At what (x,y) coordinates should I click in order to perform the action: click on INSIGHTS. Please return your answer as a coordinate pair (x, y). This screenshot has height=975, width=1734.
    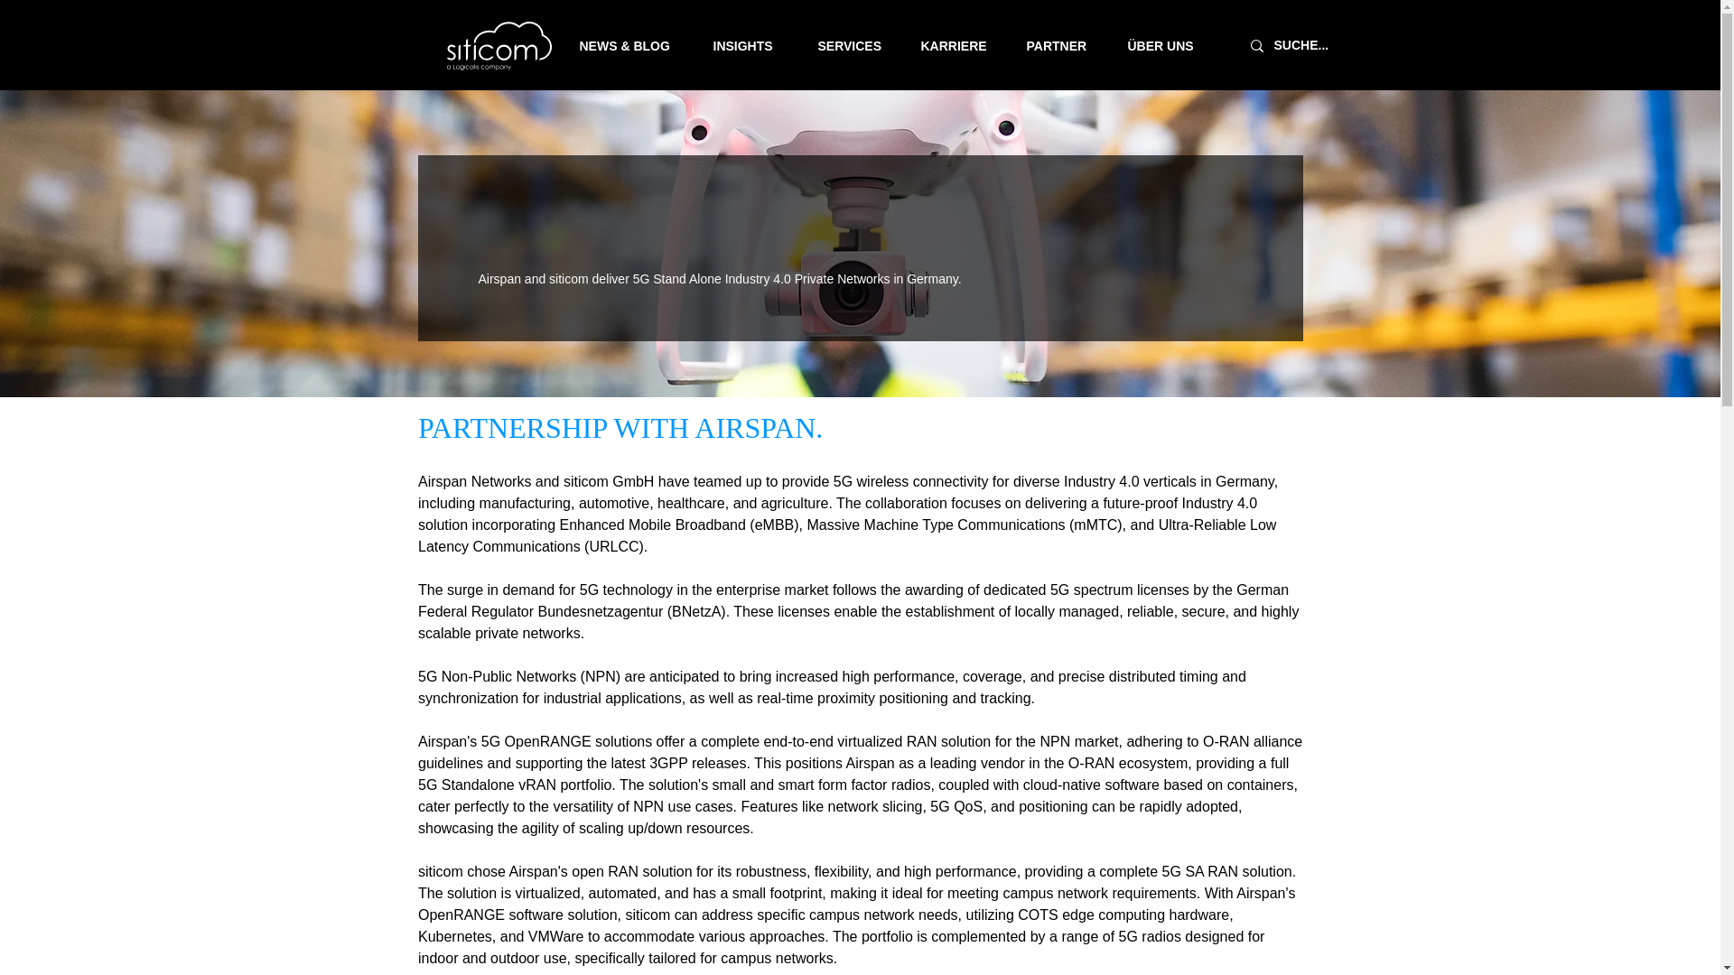
    Looking at the image, I should click on (757, 45).